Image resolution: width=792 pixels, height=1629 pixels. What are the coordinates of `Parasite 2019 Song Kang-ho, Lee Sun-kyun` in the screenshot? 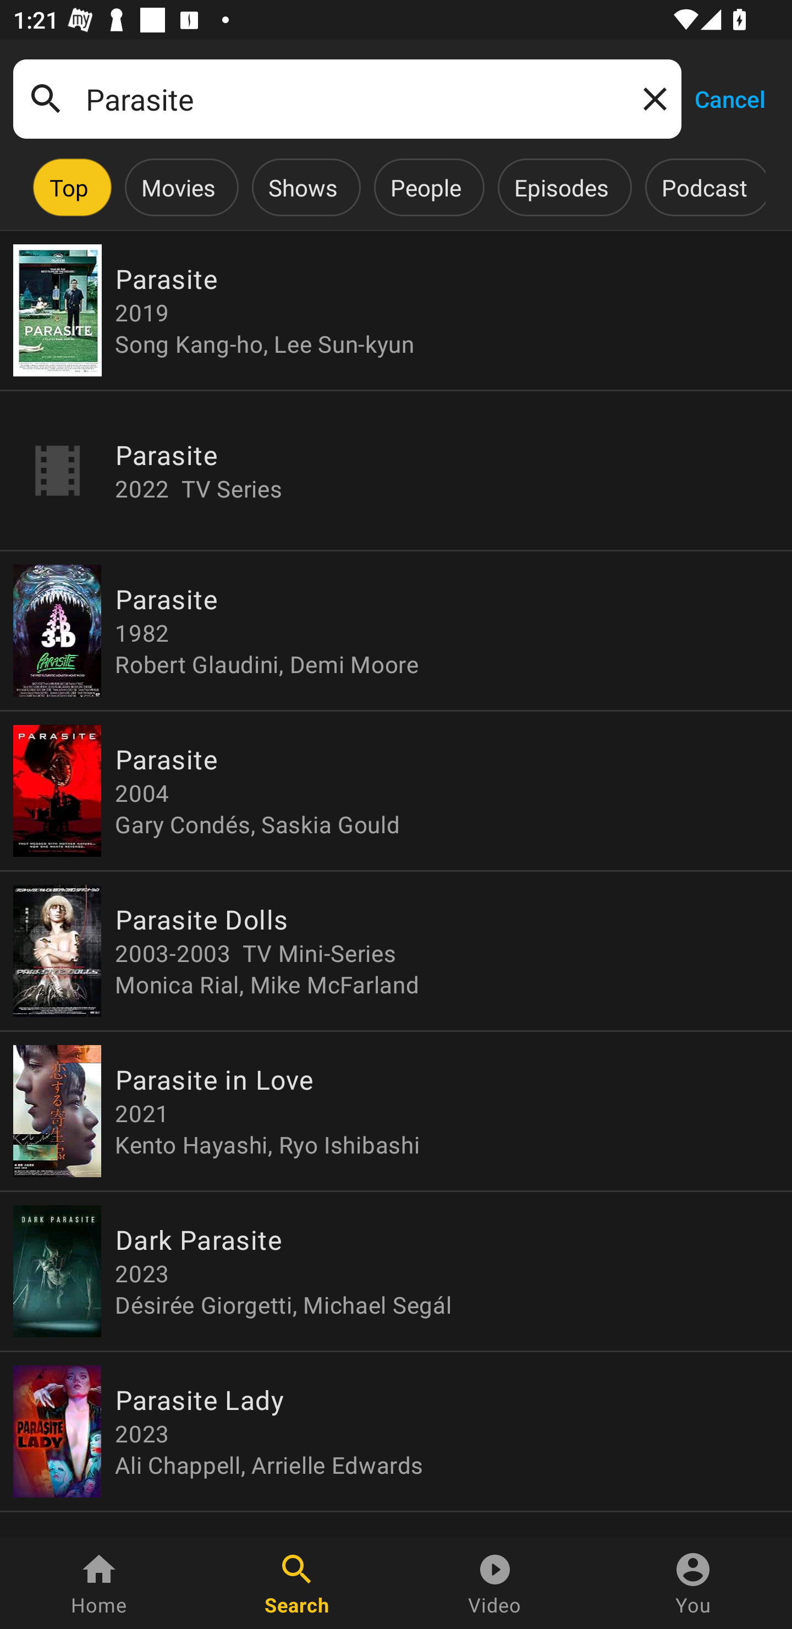 It's located at (396, 310).